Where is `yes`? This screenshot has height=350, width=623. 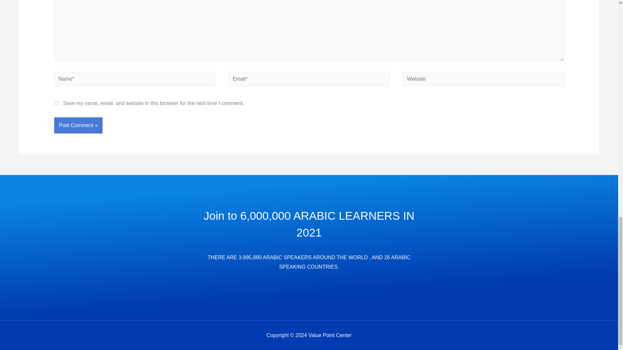
yes is located at coordinates (56, 103).